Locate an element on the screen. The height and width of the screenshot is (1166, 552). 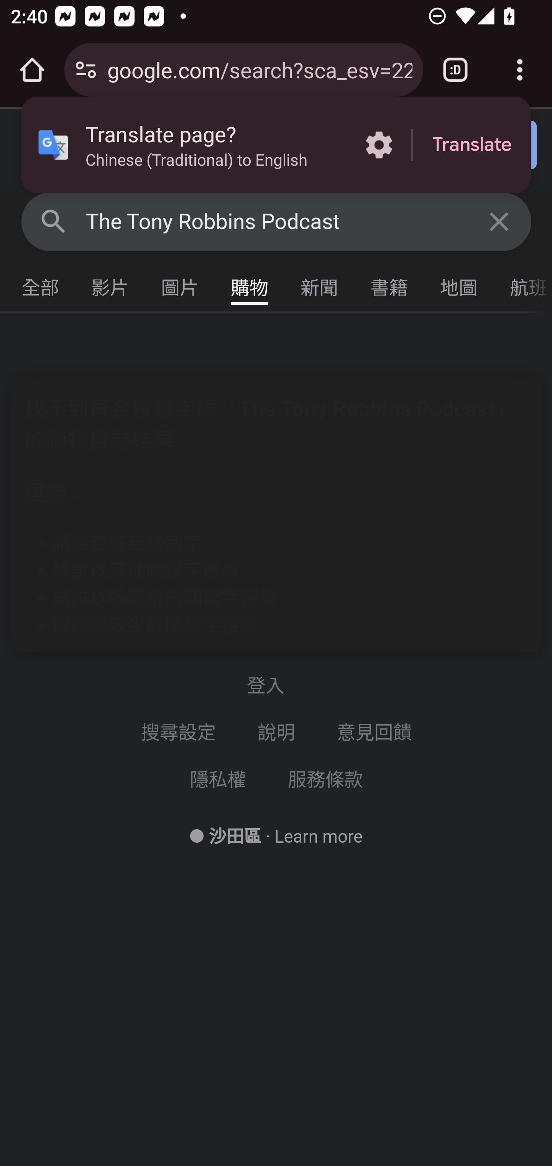
隱私權 is located at coordinates (219, 779).